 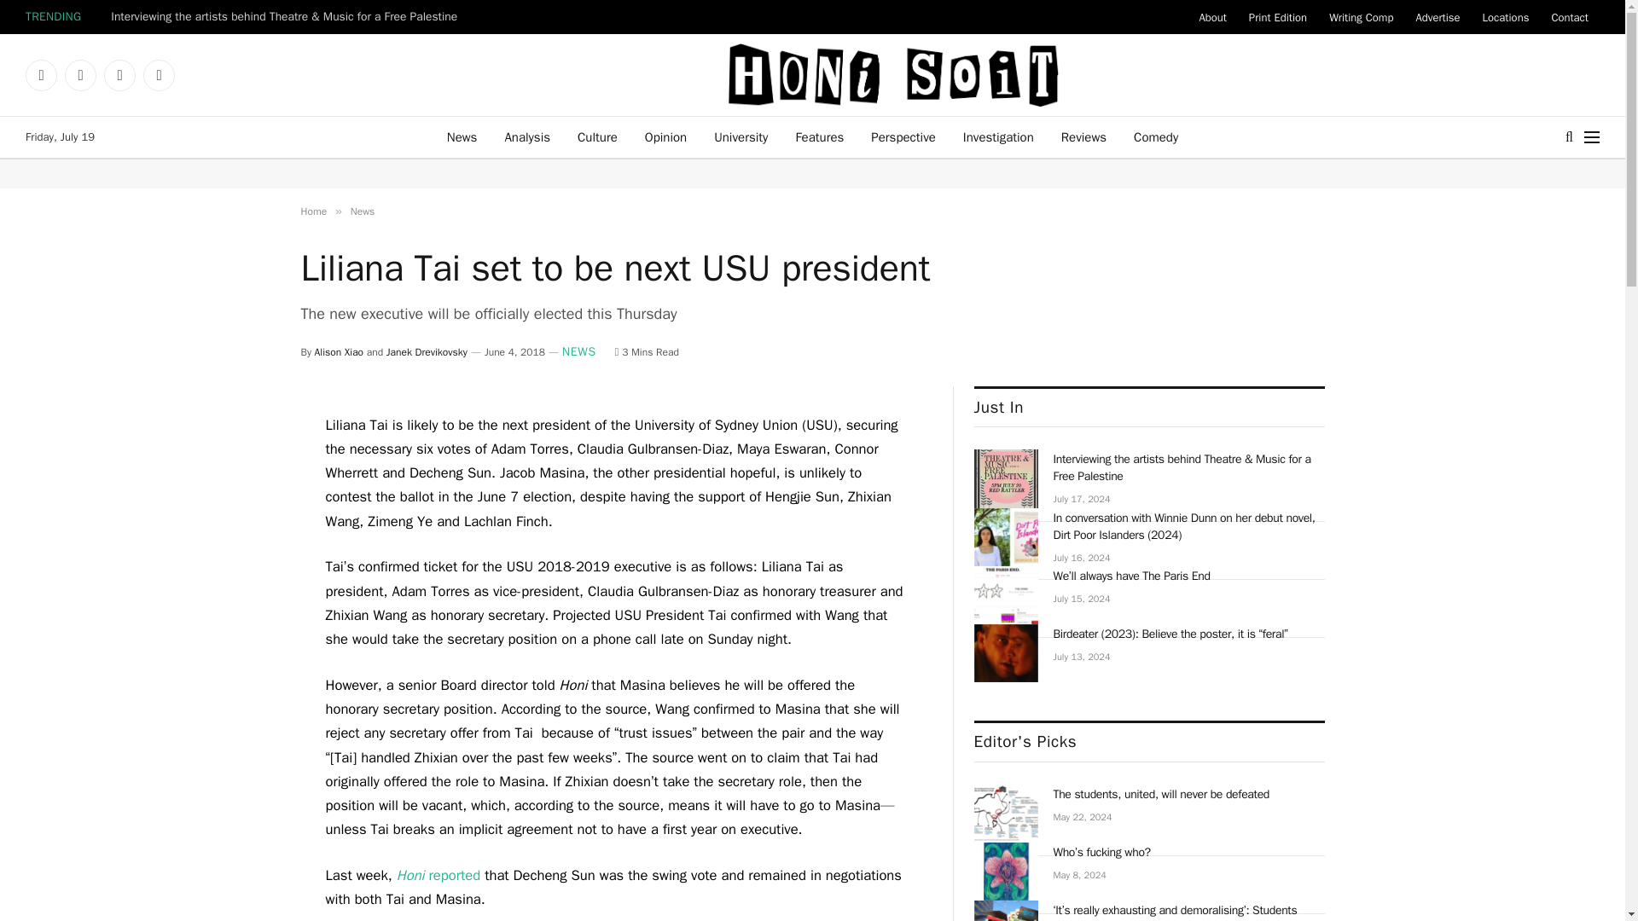 I want to click on Features, so click(x=819, y=136).